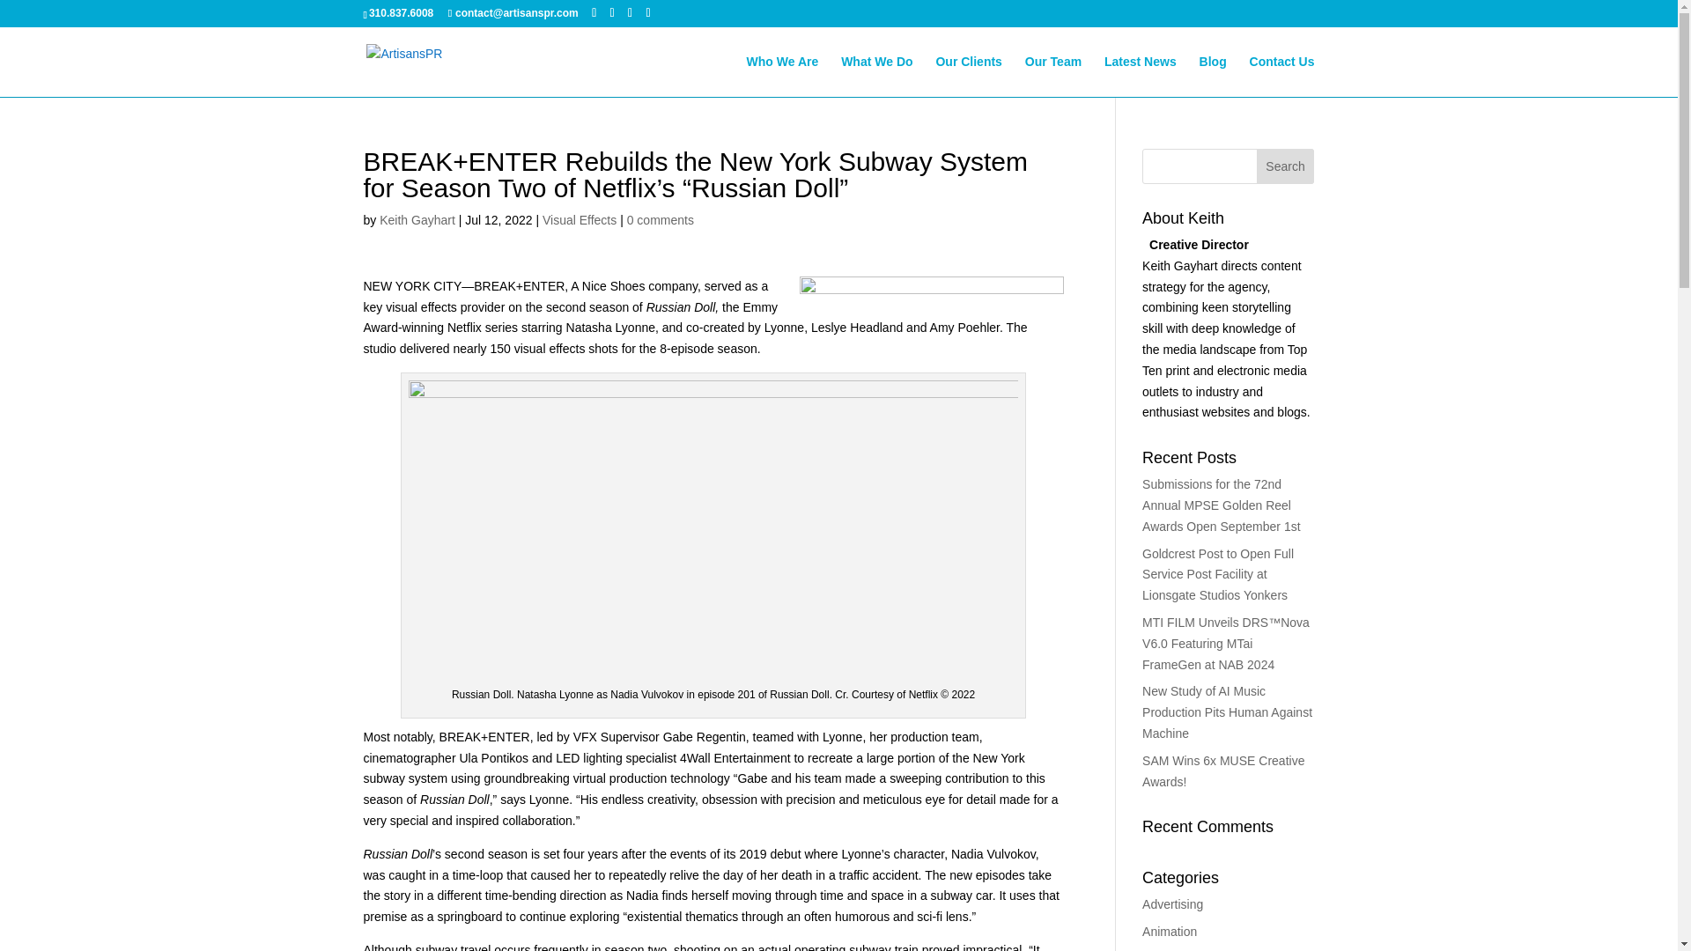  What do you see at coordinates (876, 76) in the screenshot?
I see `What We Do` at bounding box center [876, 76].